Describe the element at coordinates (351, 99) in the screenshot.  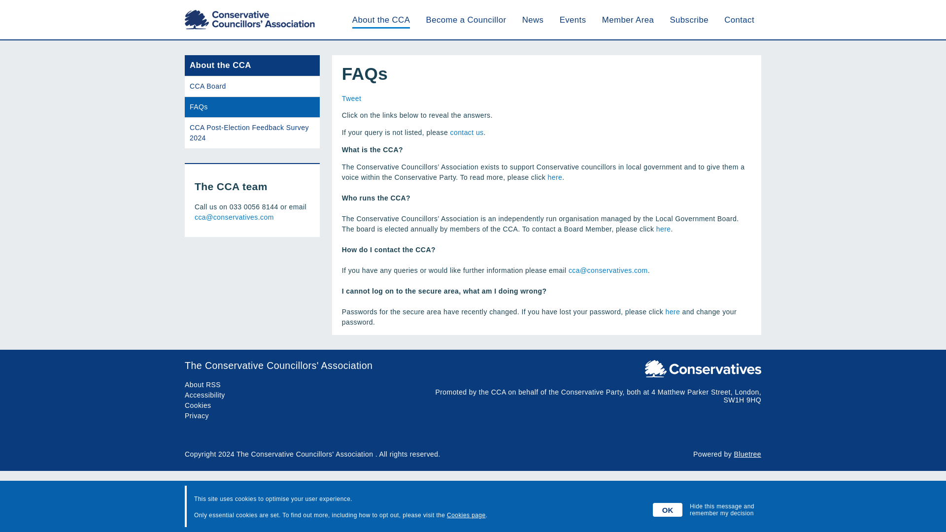
I see `Tweet` at that location.